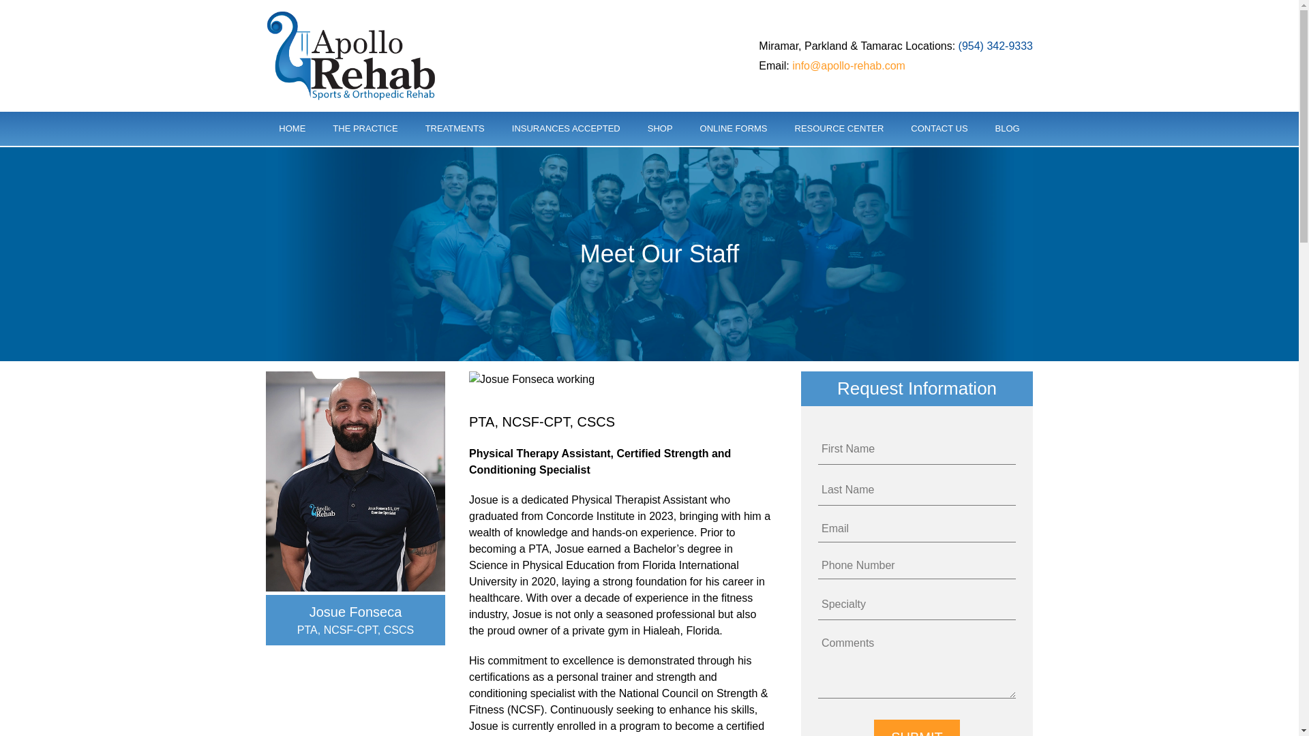 Image resolution: width=1309 pixels, height=736 pixels. Describe the element at coordinates (840, 128) in the screenshot. I see `RESOURCE CENTER` at that location.